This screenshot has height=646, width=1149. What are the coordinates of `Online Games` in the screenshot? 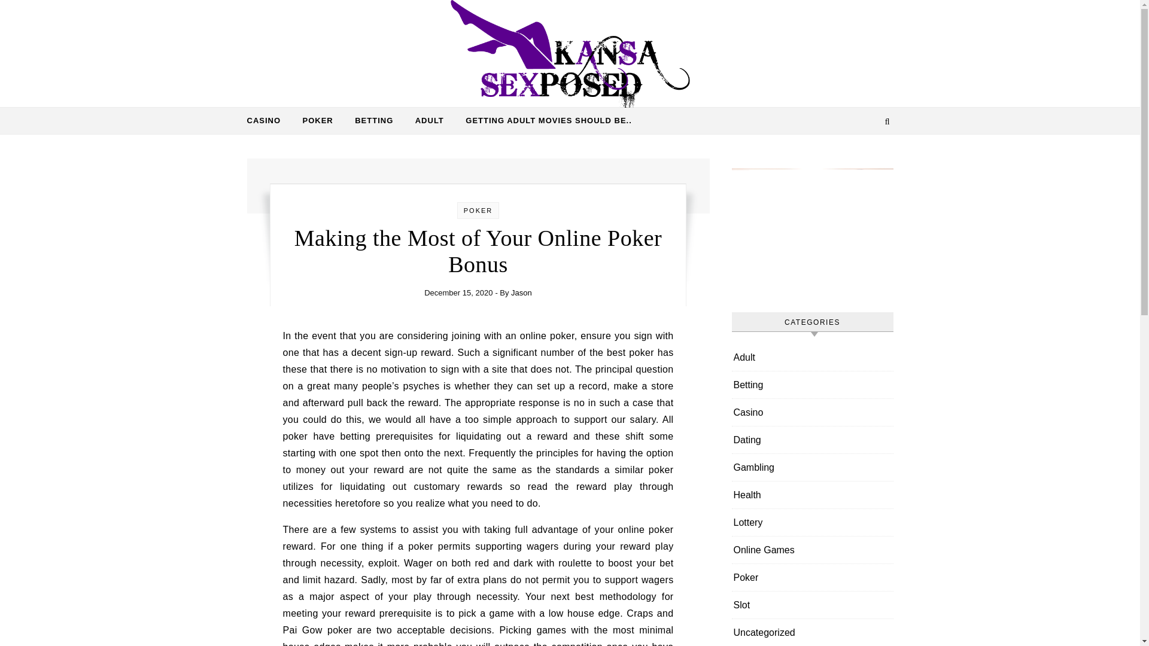 It's located at (764, 550).